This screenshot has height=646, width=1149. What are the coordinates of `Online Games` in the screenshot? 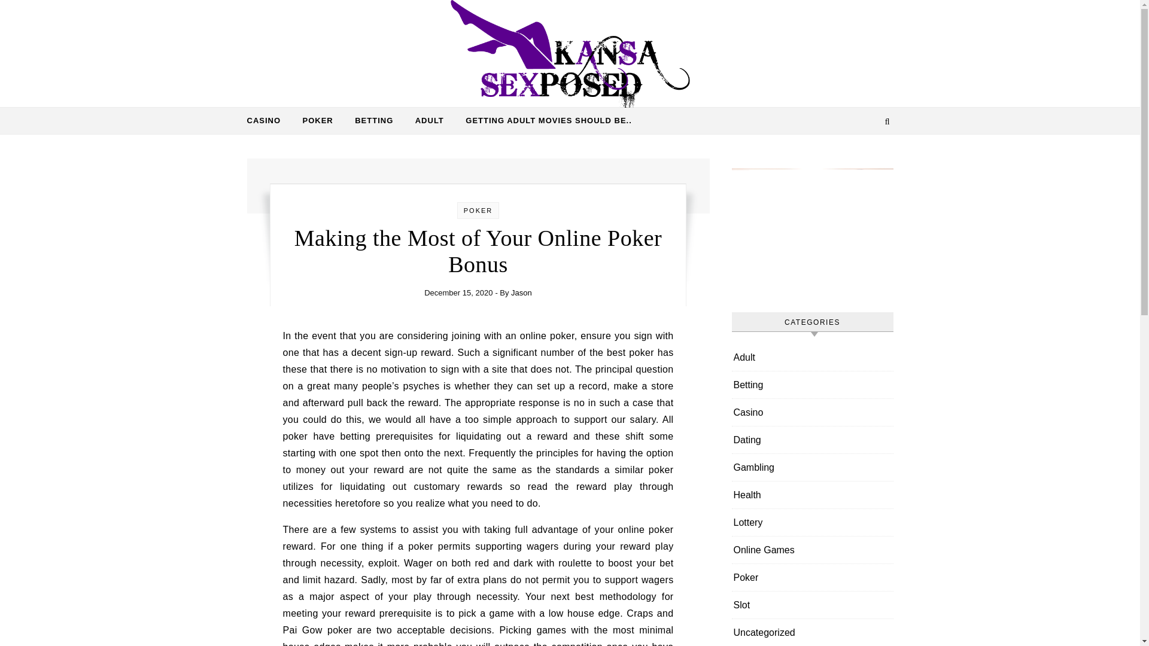 It's located at (764, 550).